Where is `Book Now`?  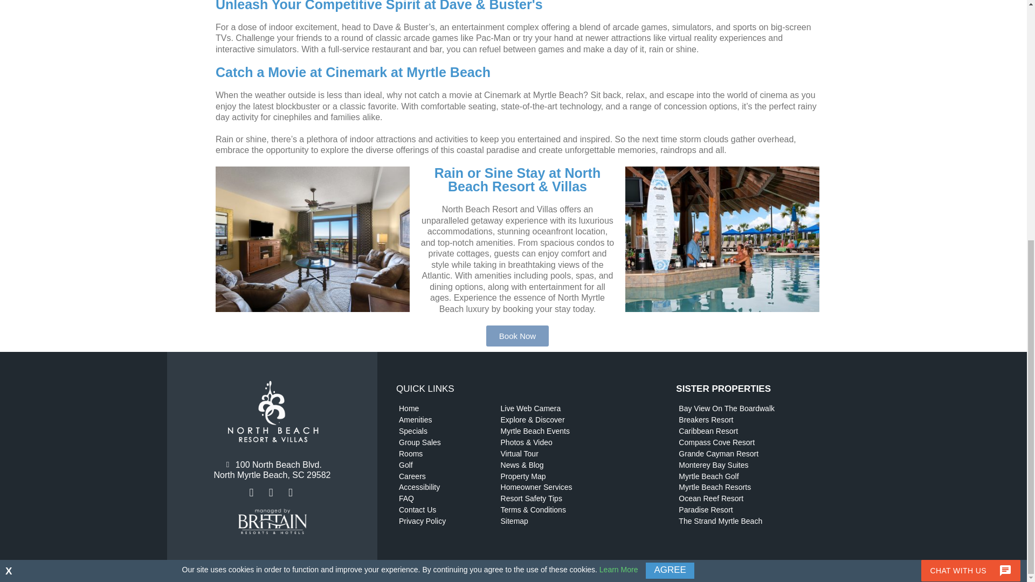 Book Now is located at coordinates (517, 335).